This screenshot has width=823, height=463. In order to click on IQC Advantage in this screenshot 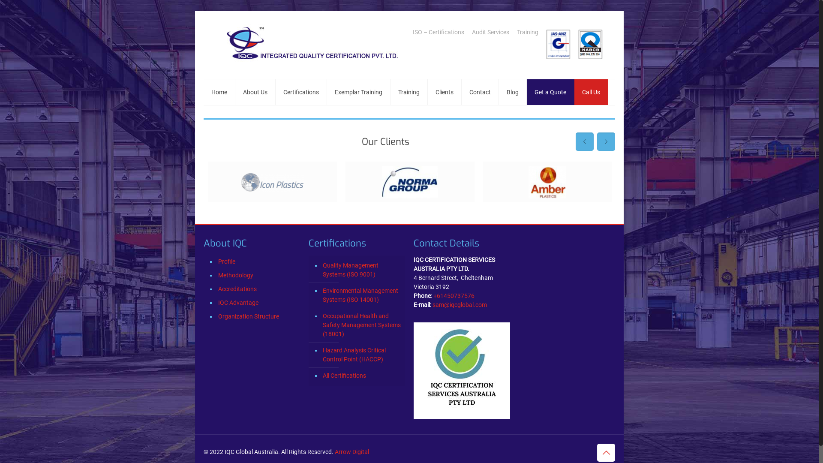, I will do `click(258, 304)`.